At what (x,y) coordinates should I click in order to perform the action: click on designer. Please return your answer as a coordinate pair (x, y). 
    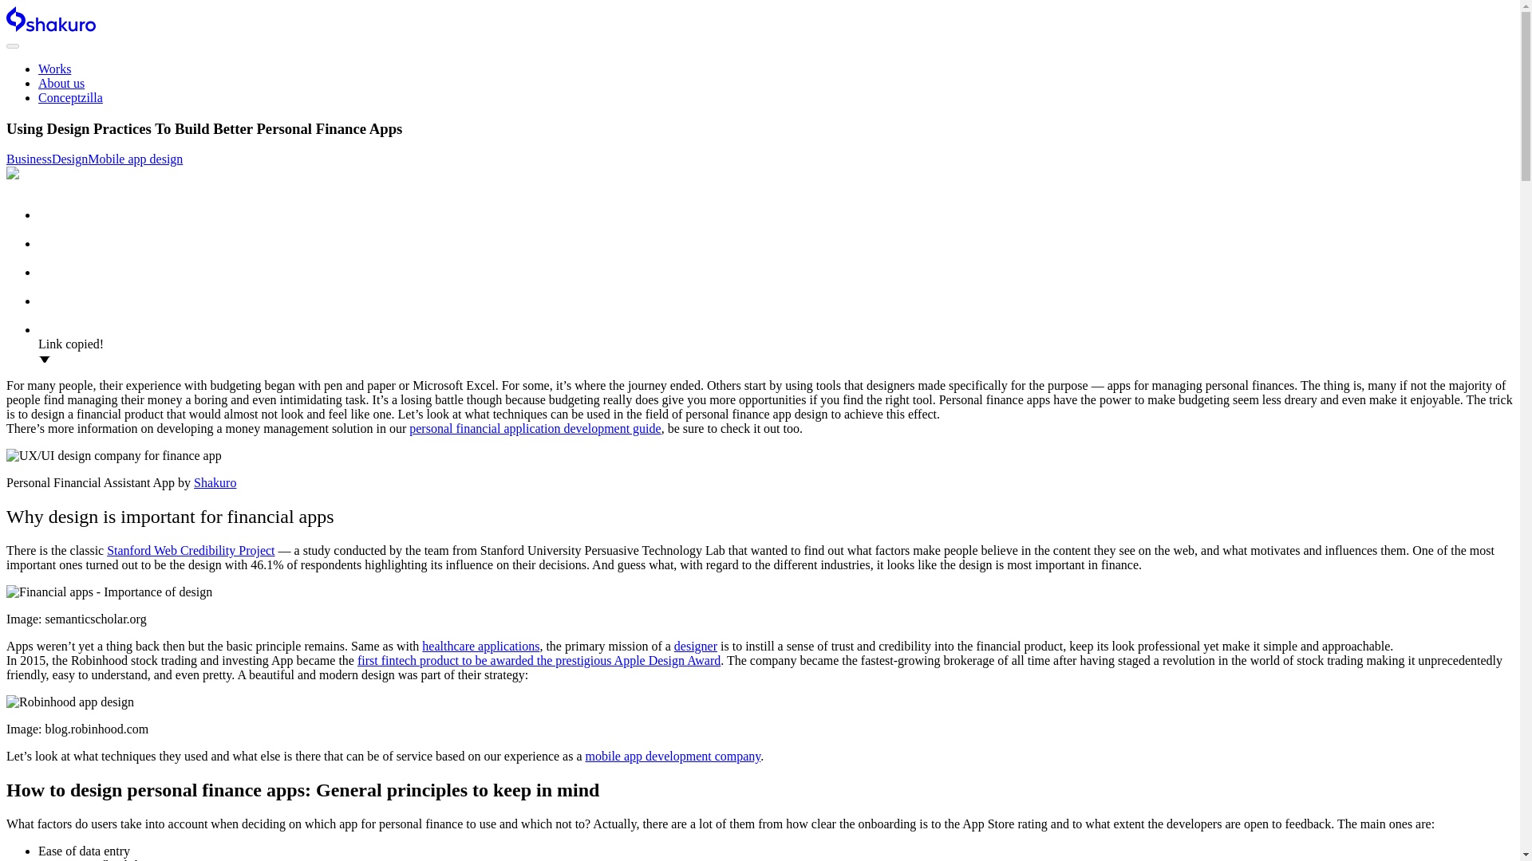
    Looking at the image, I should click on (695, 646).